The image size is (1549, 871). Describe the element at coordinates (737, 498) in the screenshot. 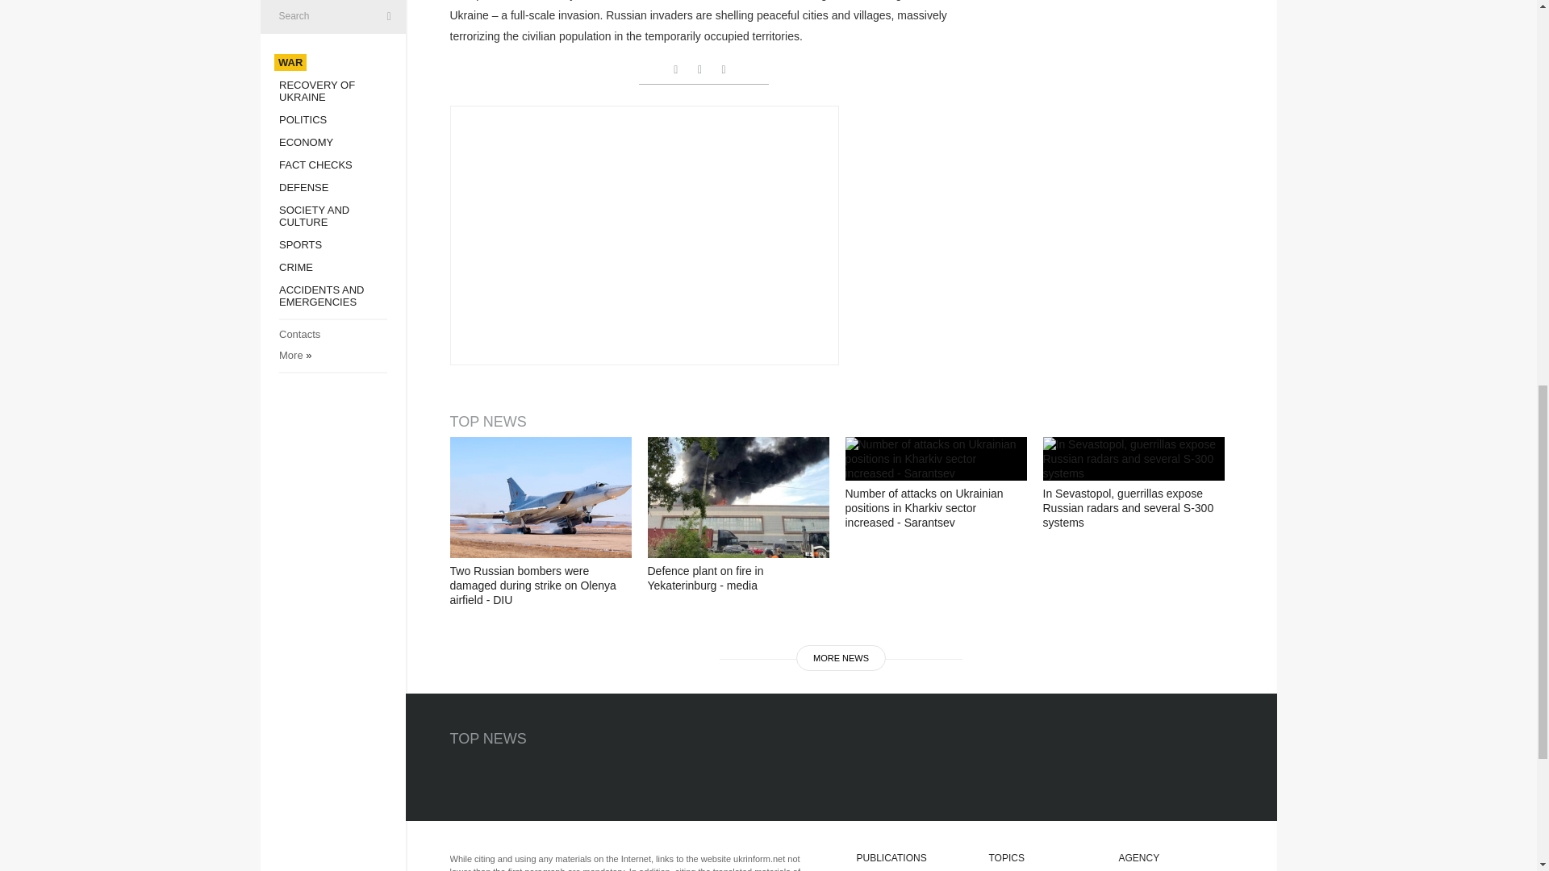

I see `Defence plant on fire in Yekaterinburg - media` at that location.